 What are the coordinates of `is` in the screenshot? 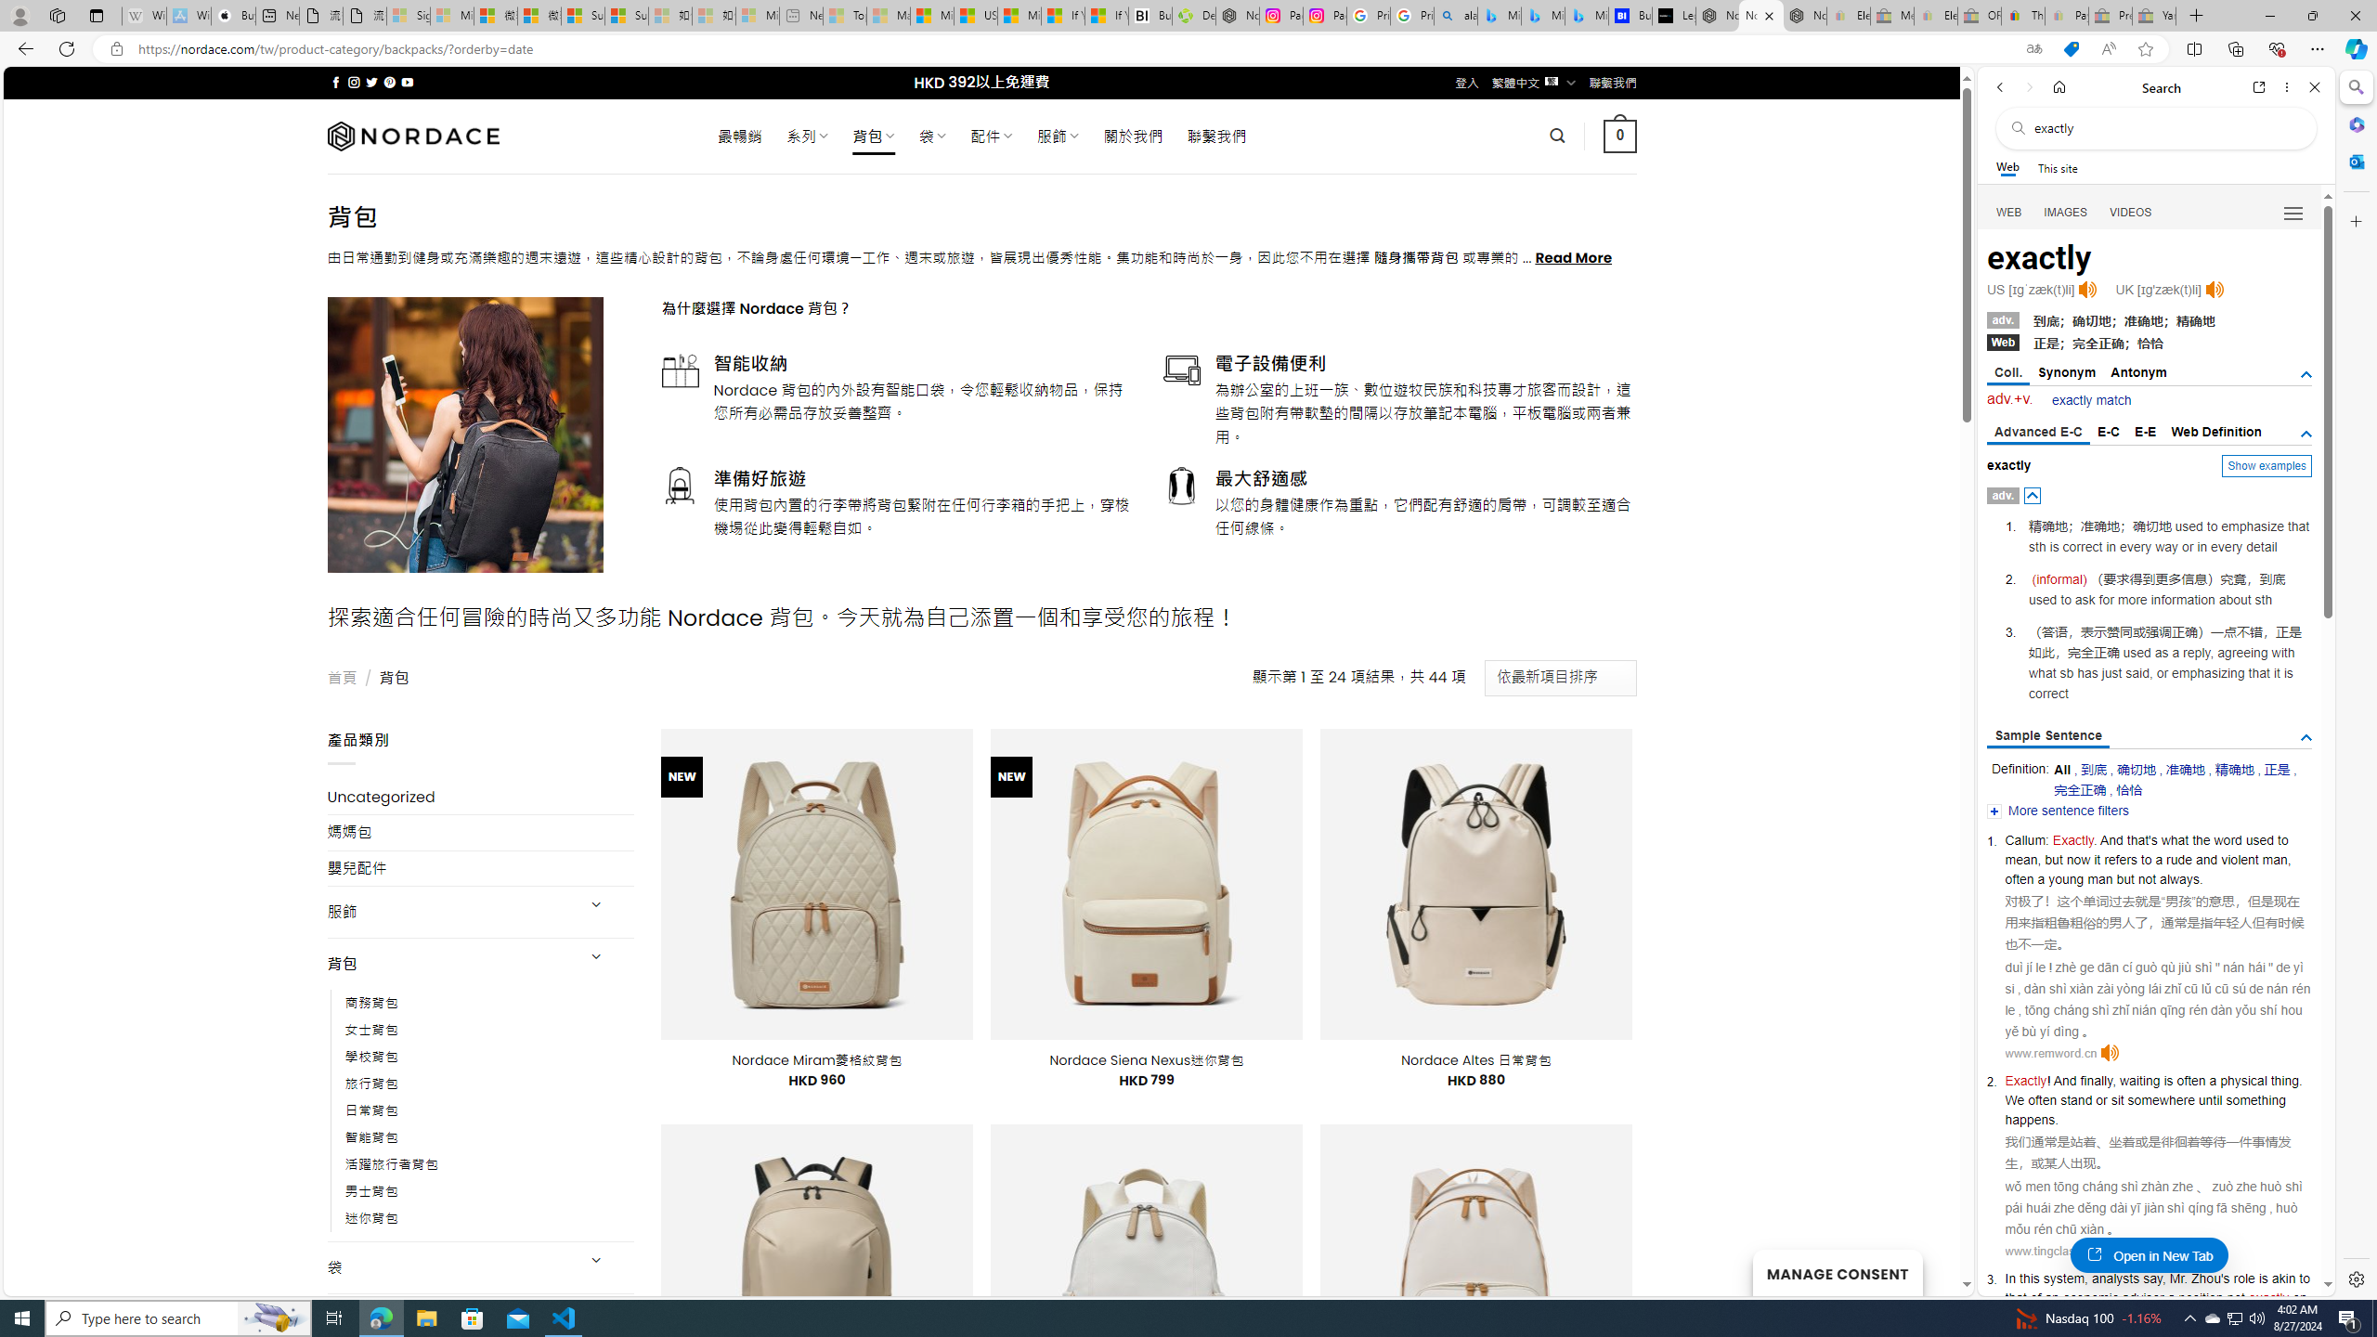 It's located at (2167, 1081).